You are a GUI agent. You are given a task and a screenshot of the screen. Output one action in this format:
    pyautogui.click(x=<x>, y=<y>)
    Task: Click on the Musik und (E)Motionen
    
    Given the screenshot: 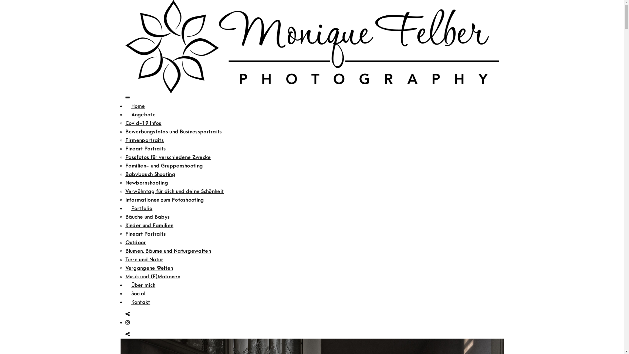 What is the action you would take?
    pyautogui.click(x=153, y=277)
    